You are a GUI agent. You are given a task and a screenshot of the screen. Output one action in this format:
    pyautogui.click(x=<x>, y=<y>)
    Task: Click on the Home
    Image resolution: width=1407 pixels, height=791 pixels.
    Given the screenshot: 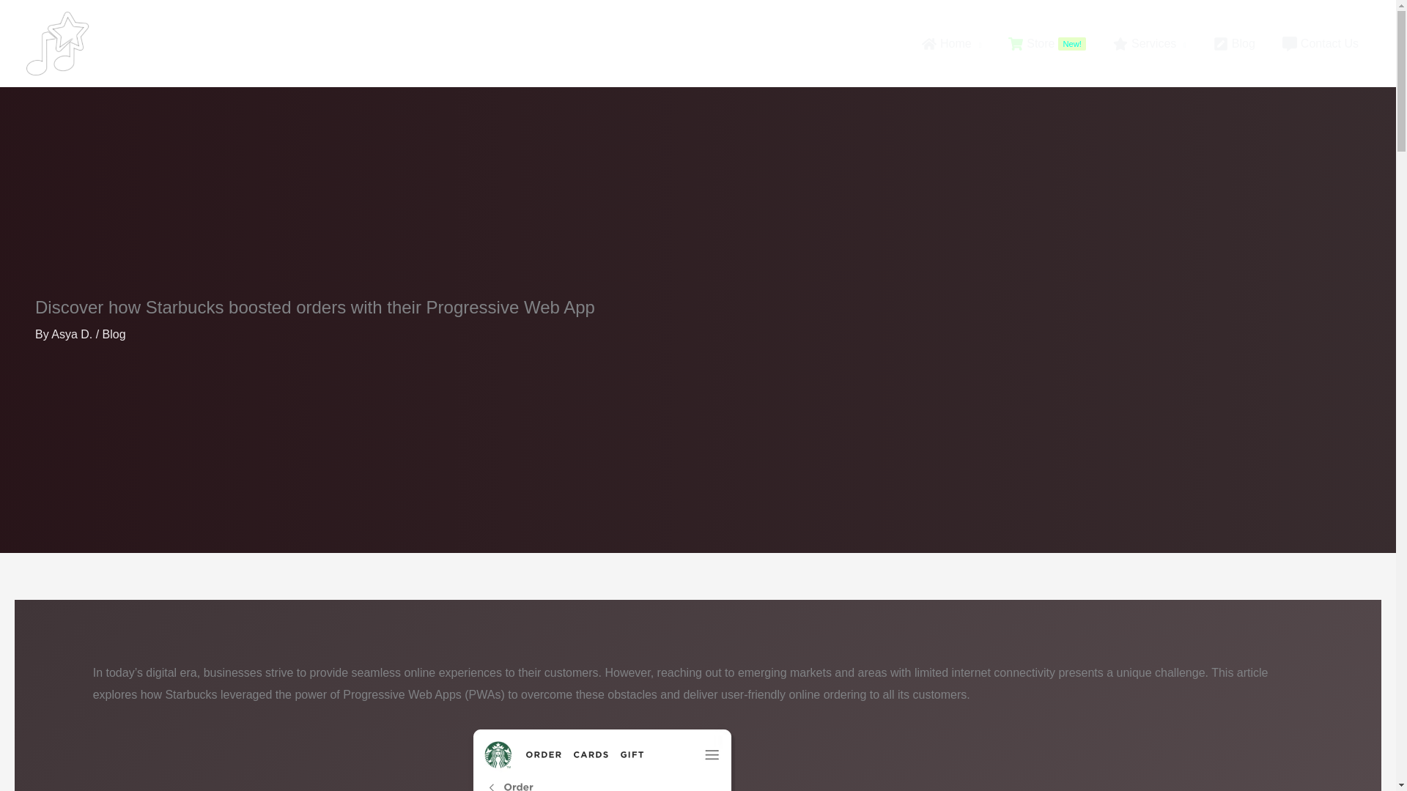 What is the action you would take?
    pyautogui.click(x=73, y=334)
    